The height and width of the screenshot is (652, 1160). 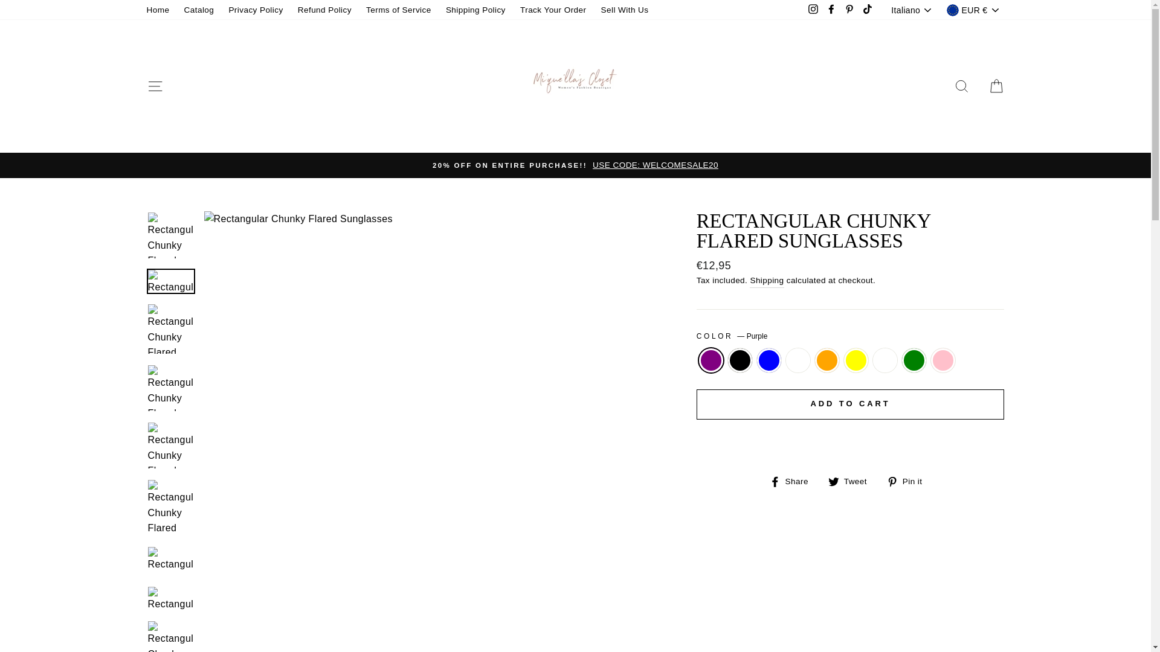 I want to click on Privacy Policy, so click(x=256, y=10).